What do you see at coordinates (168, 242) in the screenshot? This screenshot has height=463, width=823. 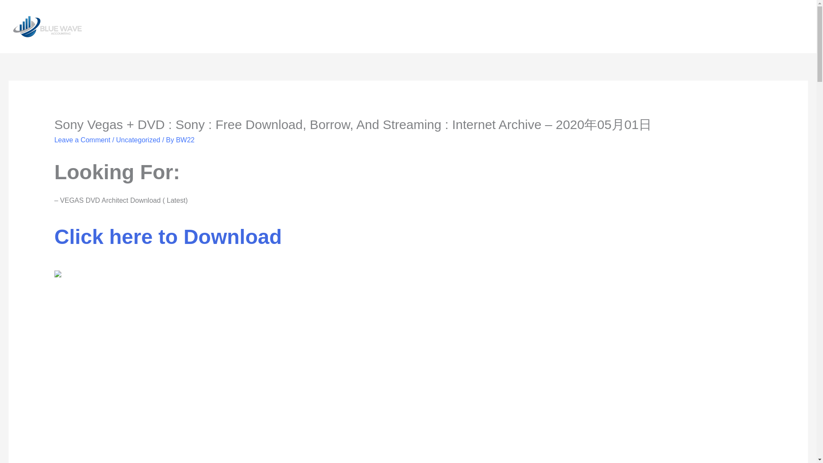 I see `Click here to Download` at bounding box center [168, 242].